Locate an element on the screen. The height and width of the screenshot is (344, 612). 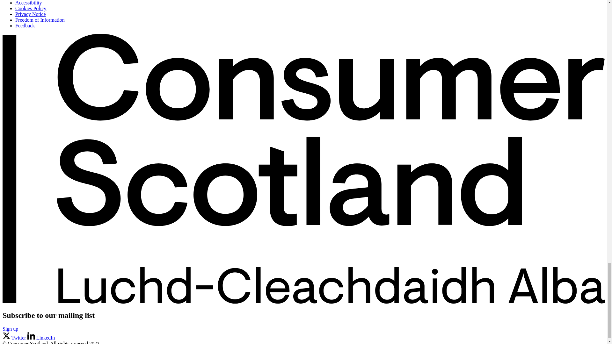
LinkedIn is located at coordinates (41, 338).